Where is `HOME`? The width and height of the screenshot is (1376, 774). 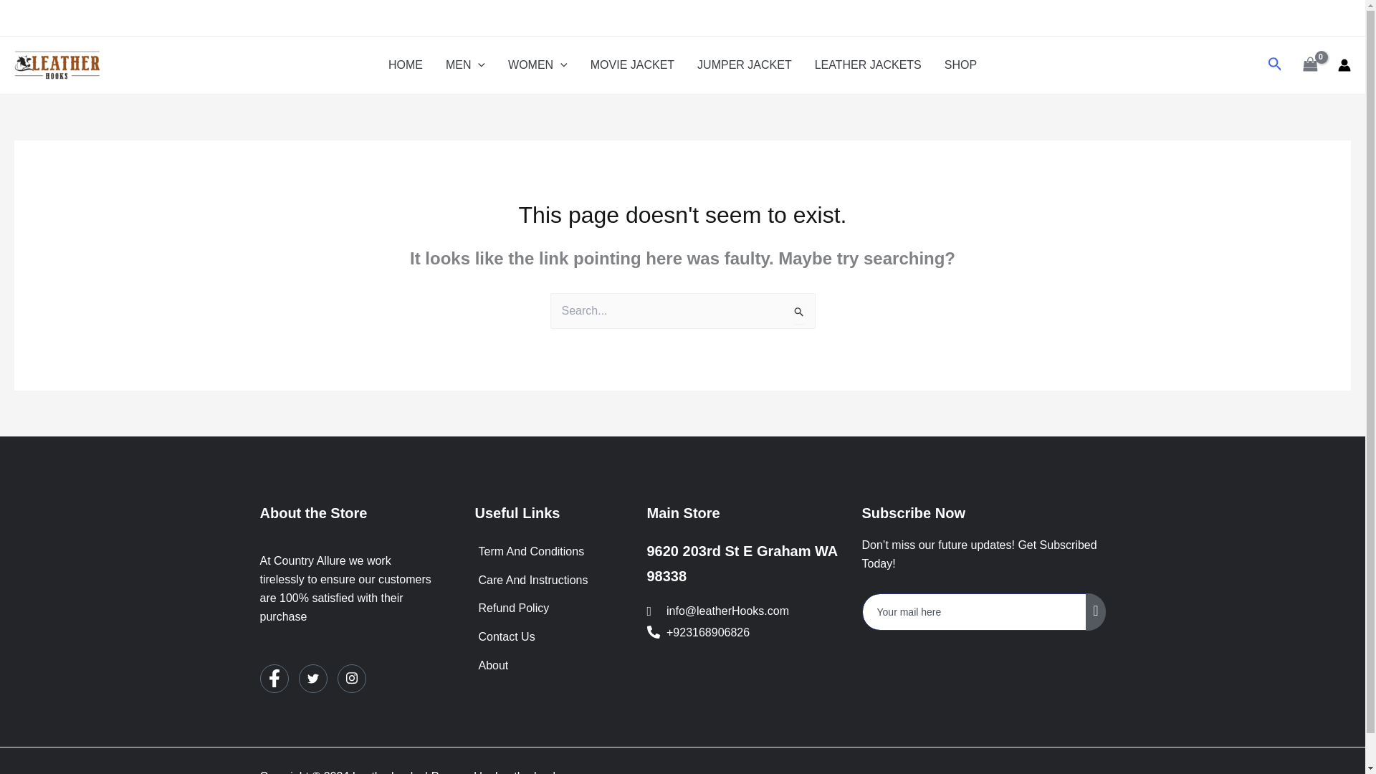
HOME is located at coordinates (406, 64).